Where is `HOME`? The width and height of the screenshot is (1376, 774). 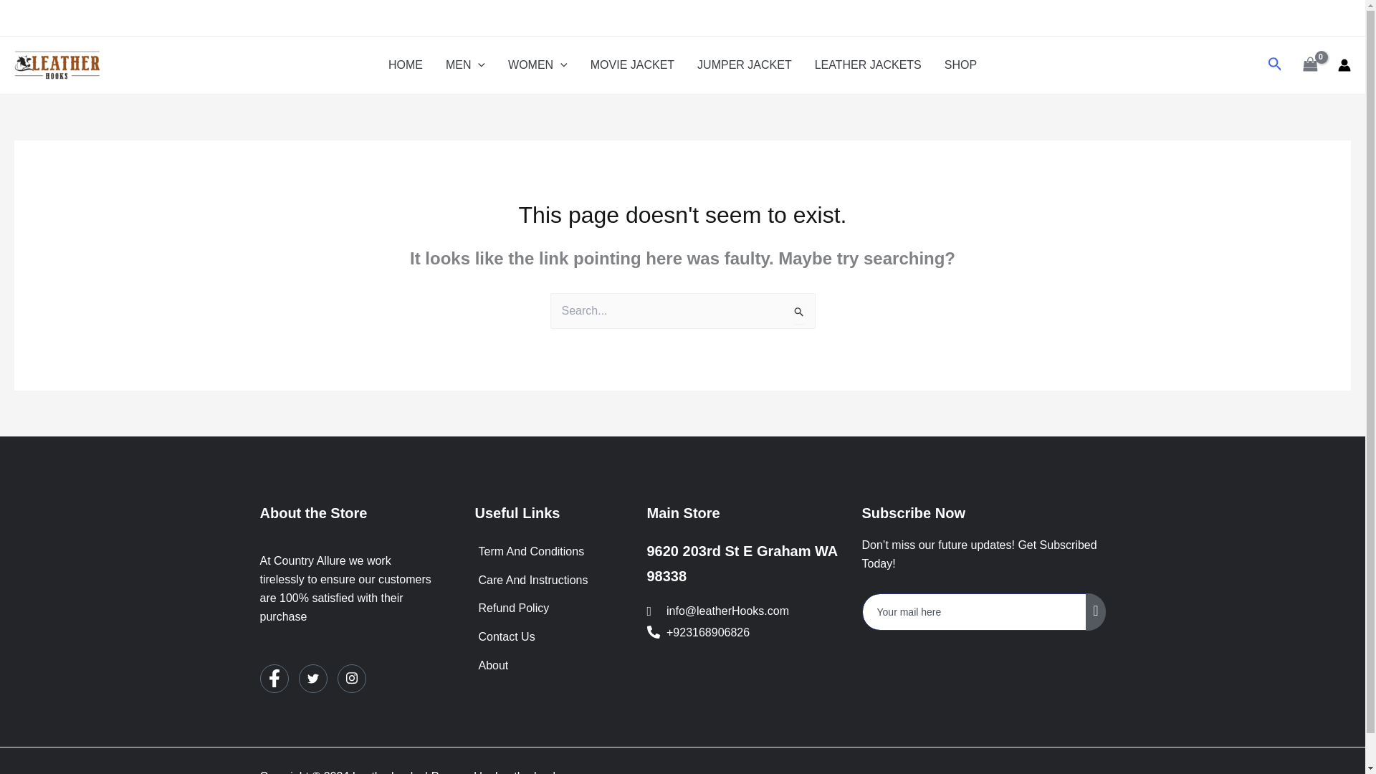
HOME is located at coordinates (406, 64).